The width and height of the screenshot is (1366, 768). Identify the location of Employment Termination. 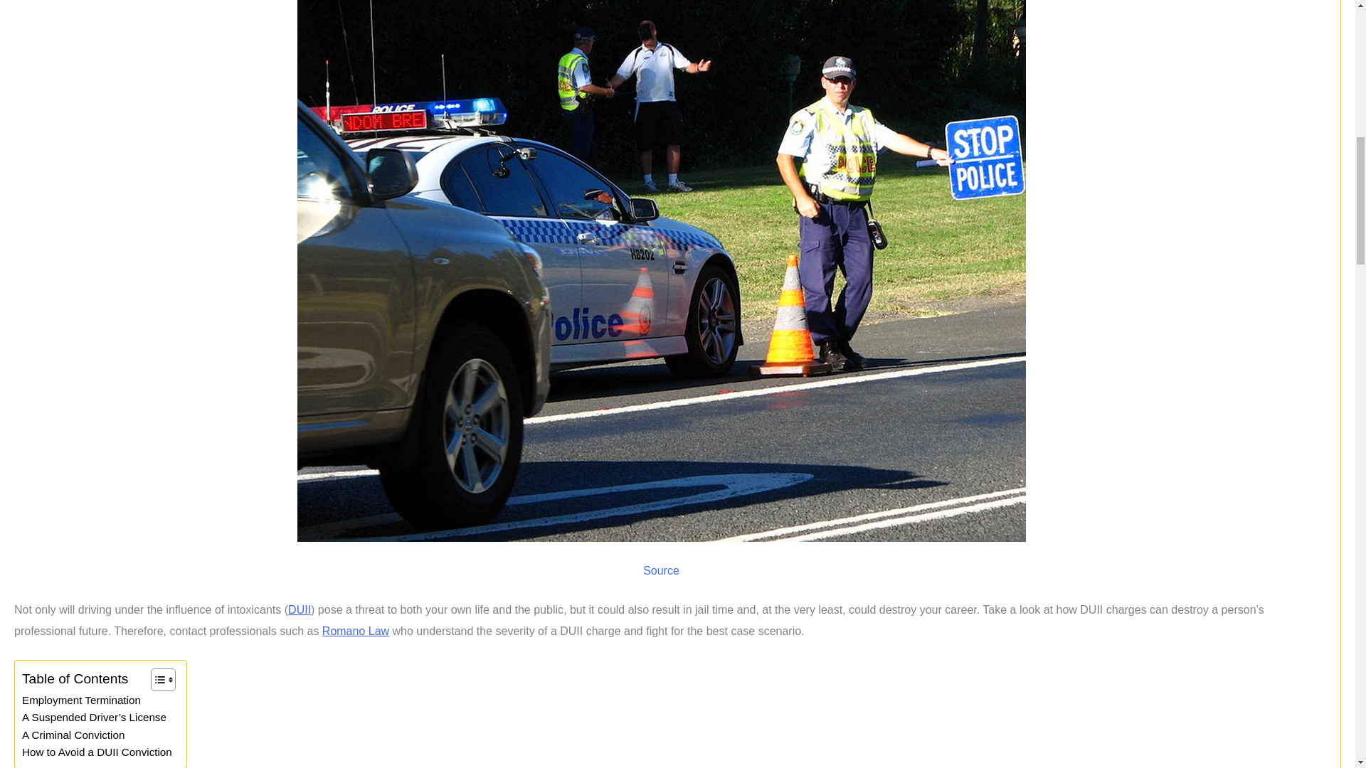
(81, 700).